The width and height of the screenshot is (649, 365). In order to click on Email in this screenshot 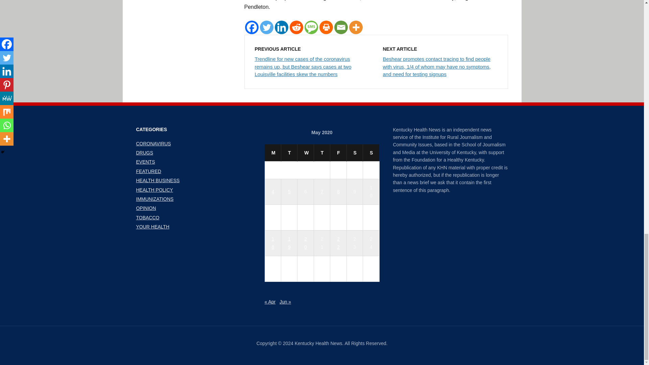, I will do `click(341, 27)`.